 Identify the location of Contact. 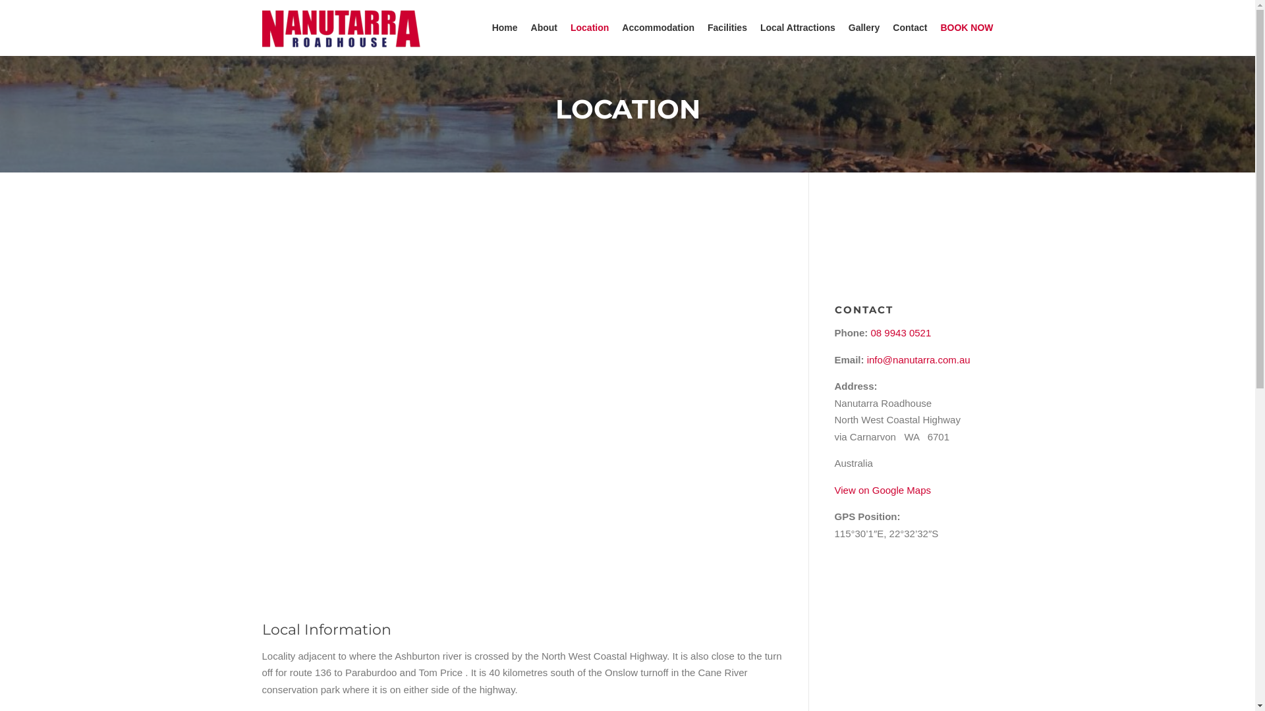
(910, 28).